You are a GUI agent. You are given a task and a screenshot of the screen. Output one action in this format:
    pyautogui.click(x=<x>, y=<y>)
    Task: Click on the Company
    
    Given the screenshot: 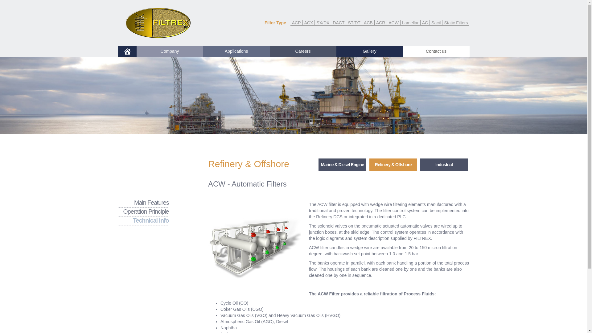 What is the action you would take?
    pyautogui.click(x=170, y=51)
    